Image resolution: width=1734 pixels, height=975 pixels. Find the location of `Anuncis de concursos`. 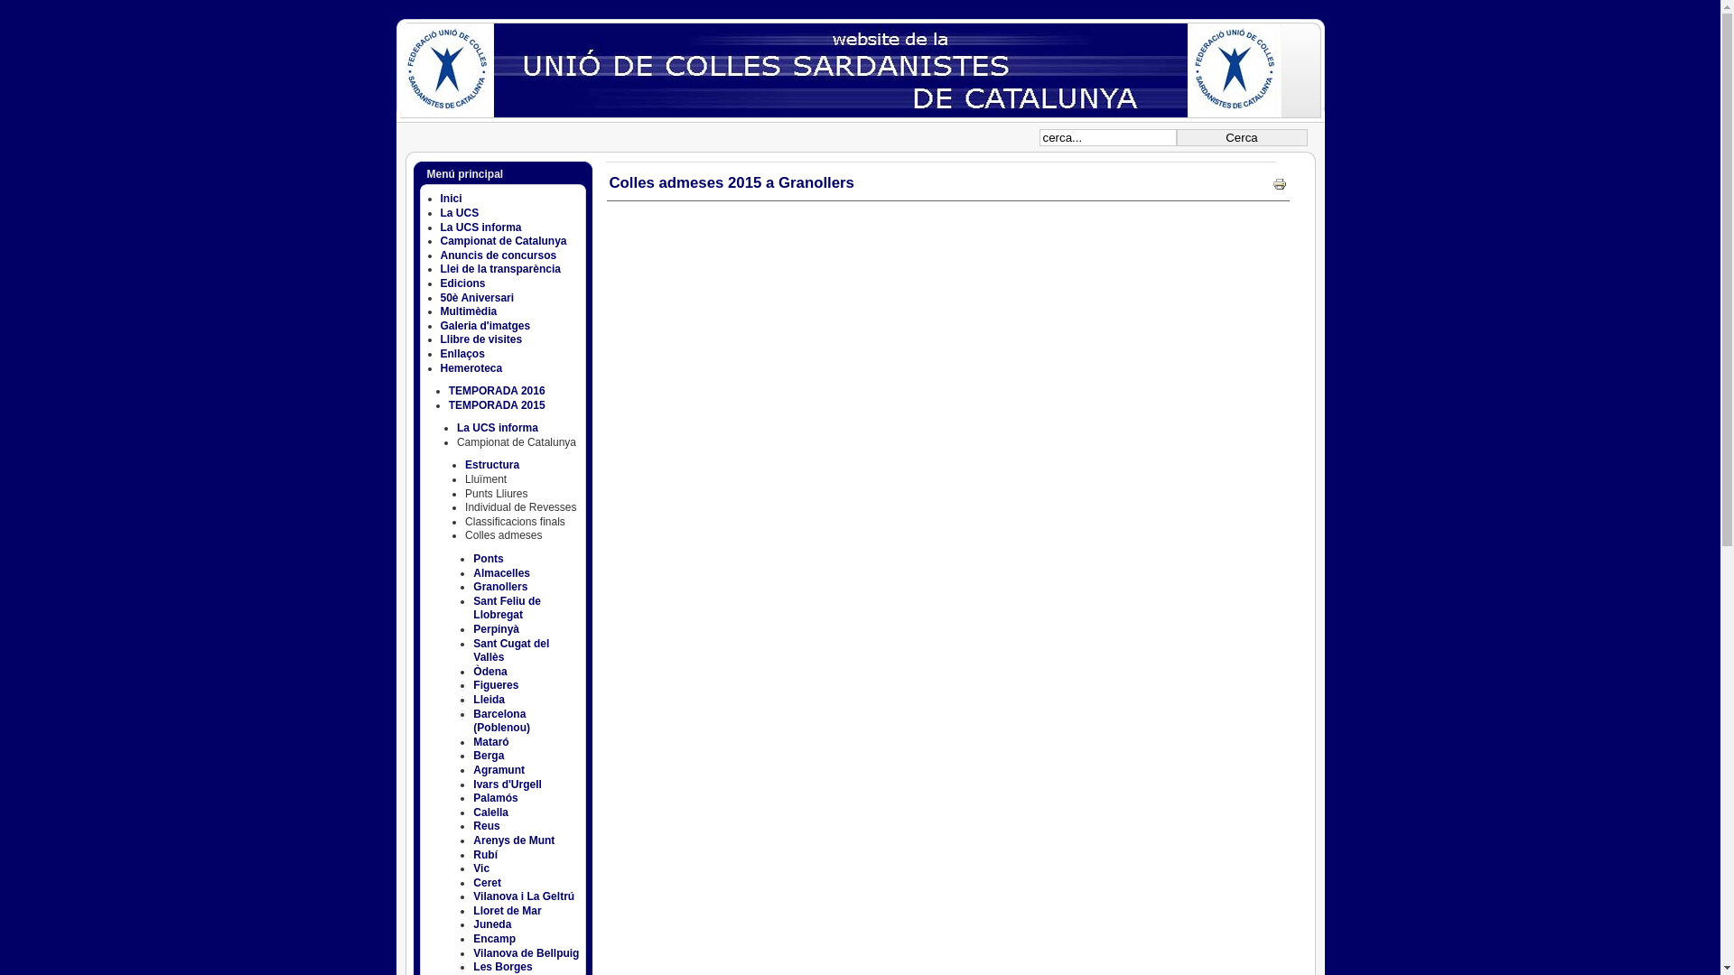

Anuncis de concursos is located at coordinates (499, 255).